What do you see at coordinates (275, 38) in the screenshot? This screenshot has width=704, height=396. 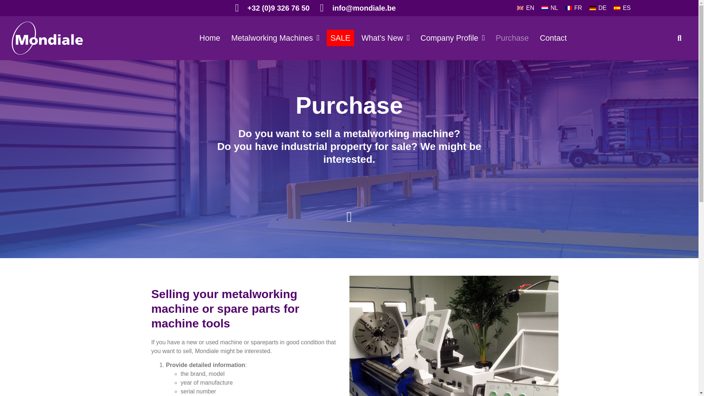 I see `Metalworking Machines` at bounding box center [275, 38].